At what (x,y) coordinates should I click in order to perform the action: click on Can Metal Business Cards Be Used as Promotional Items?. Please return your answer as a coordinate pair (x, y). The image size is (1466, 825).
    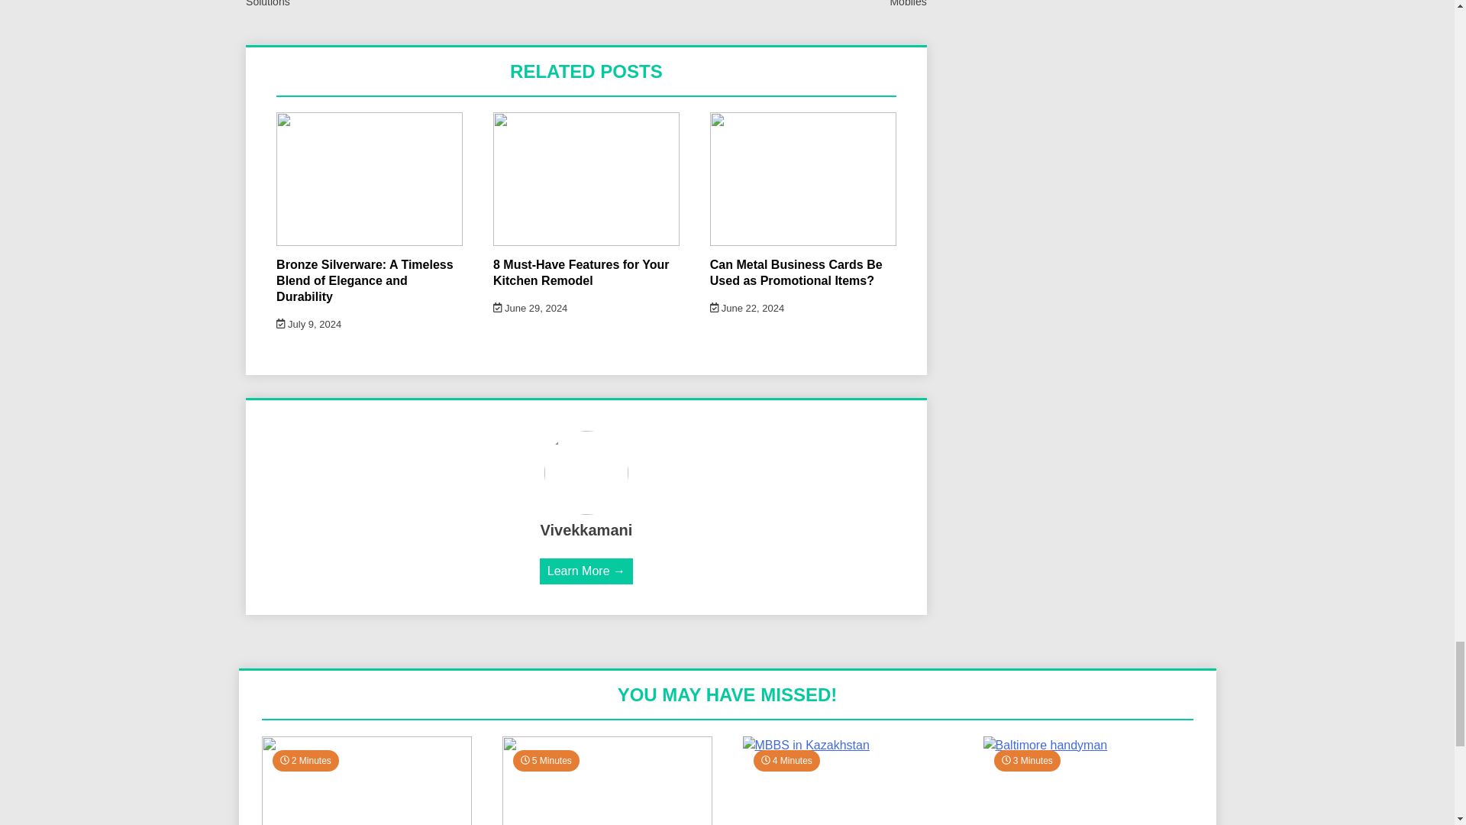
    Looking at the image, I should click on (796, 272).